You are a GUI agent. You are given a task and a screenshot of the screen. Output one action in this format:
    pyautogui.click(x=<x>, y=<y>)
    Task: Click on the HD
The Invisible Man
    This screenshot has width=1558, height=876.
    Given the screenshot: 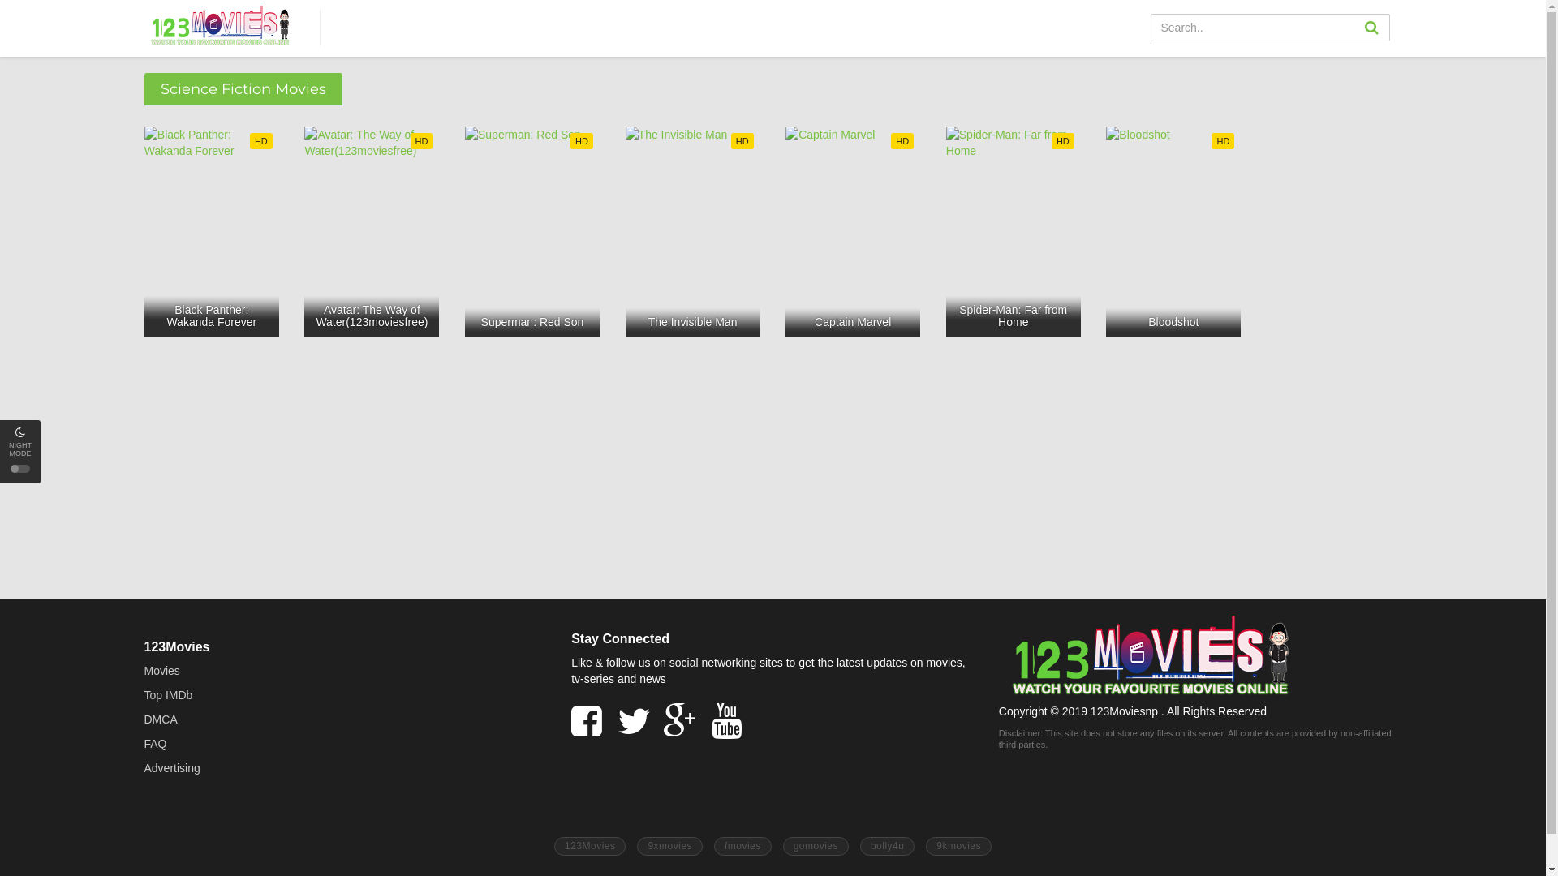 What is the action you would take?
    pyautogui.click(x=693, y=232)
    